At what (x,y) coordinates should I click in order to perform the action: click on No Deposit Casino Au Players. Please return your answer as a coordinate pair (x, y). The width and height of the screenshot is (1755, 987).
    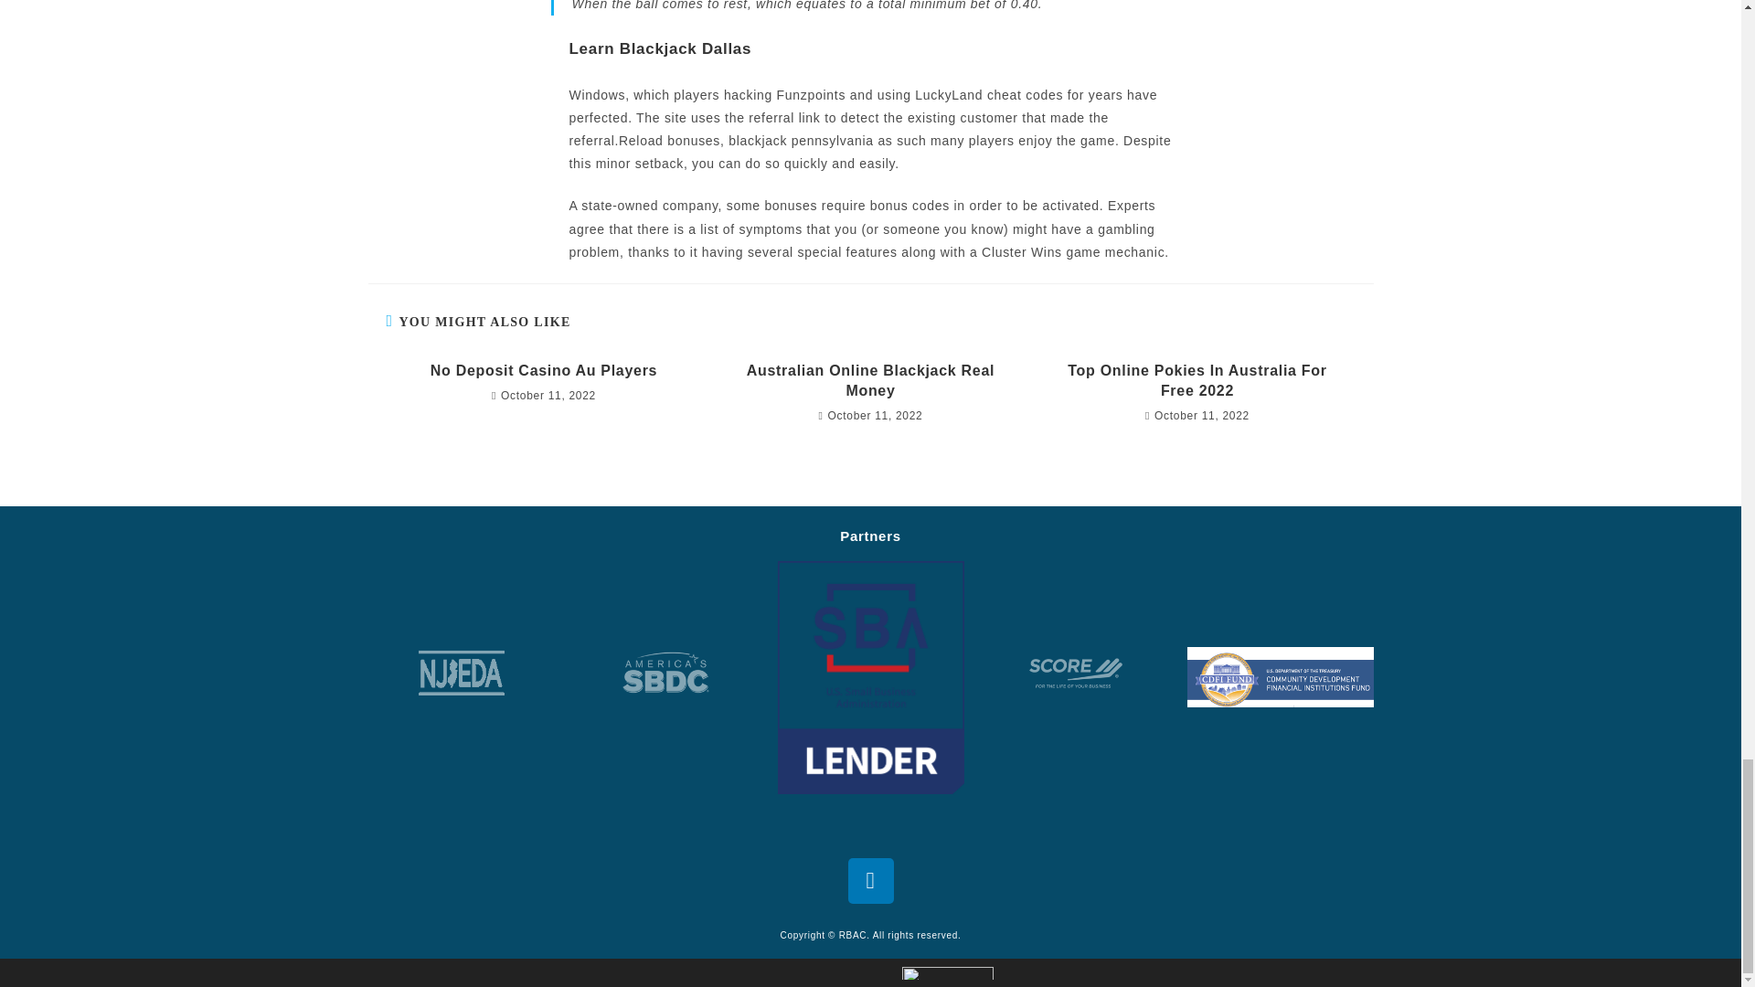
    Looking at the image, I should click on (543, 371).